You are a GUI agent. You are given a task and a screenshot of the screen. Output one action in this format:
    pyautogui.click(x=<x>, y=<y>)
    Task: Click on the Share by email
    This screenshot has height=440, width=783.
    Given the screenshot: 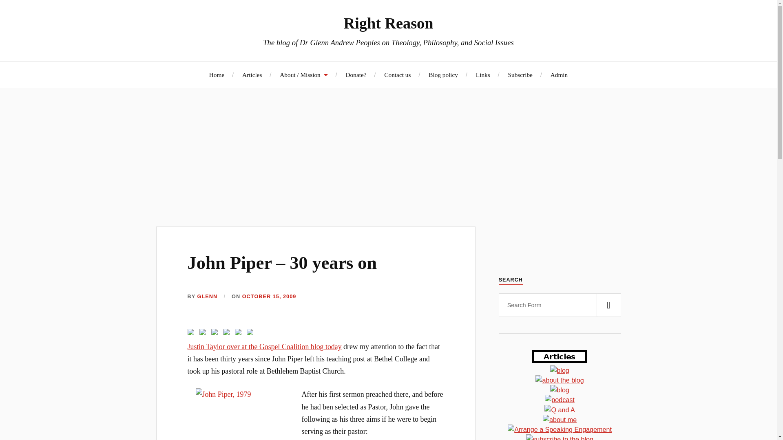 What is the action you would take?
    pyautogui.click(x=250, y=332)
    